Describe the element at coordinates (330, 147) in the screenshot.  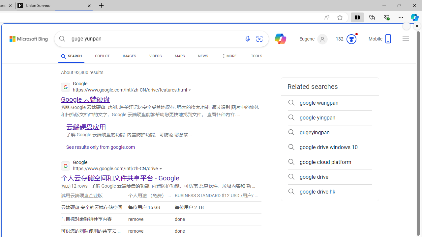
I see `google drive windows 10` at that location.